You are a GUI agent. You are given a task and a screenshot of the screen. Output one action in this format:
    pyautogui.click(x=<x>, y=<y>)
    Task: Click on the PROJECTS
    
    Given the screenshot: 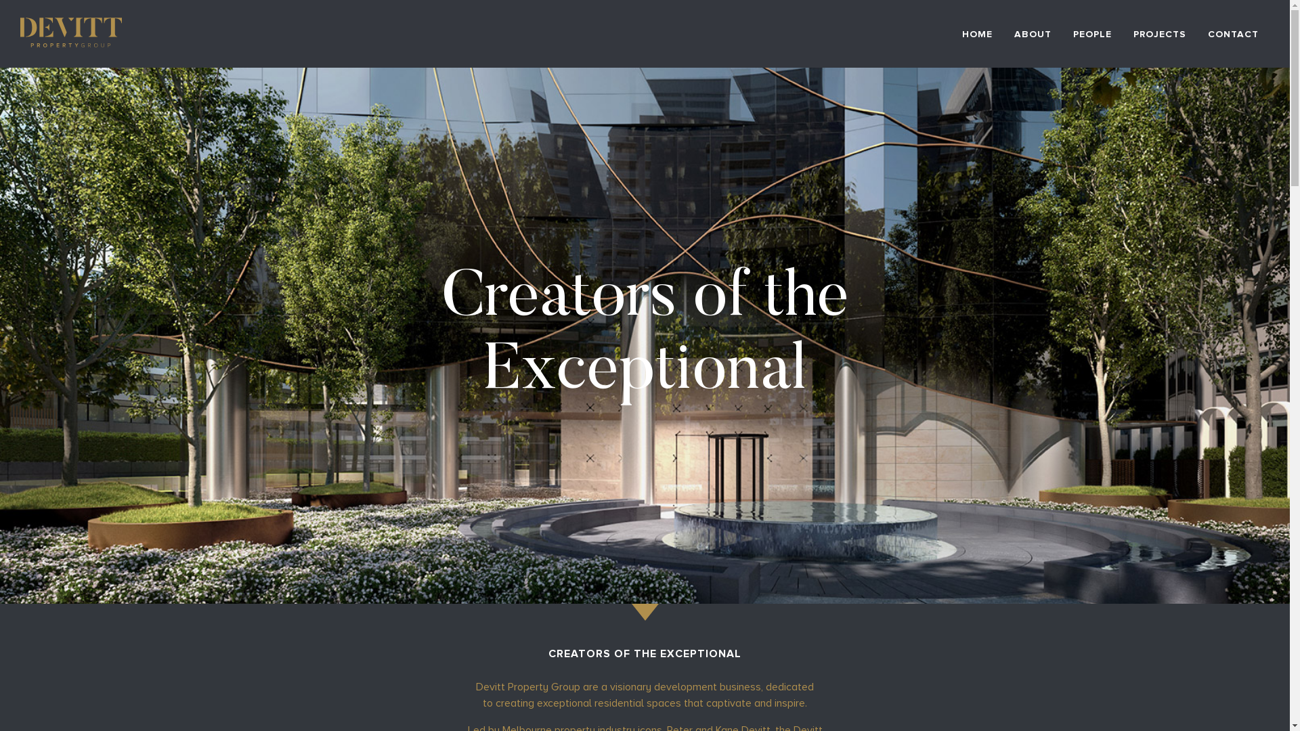 What is the action you would take?
    pyautogui.click(x=1160, y=34)
    